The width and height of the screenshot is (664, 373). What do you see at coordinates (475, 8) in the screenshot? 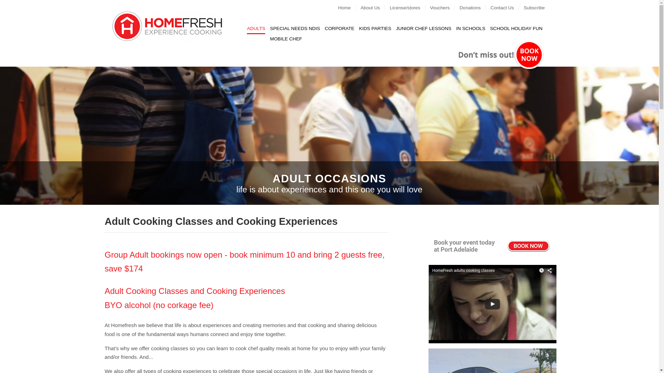
I see `Donations` at bounding box center [475, 8].